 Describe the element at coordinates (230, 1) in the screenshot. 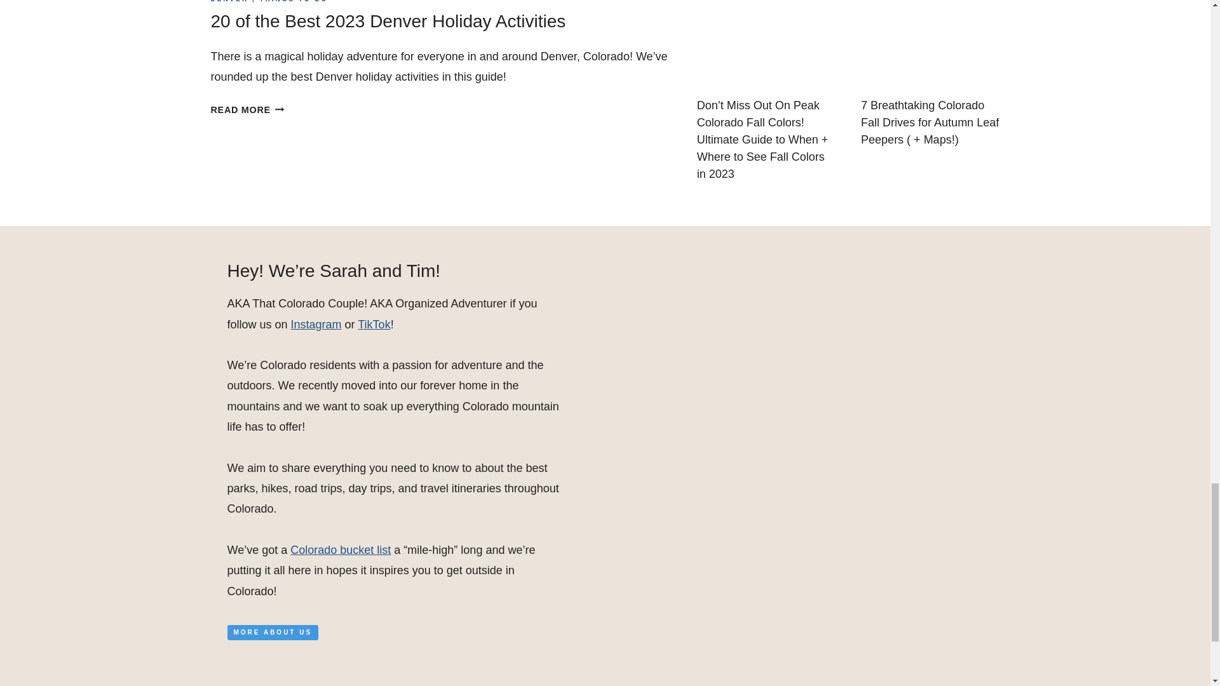

I see `DENVER` at that location.